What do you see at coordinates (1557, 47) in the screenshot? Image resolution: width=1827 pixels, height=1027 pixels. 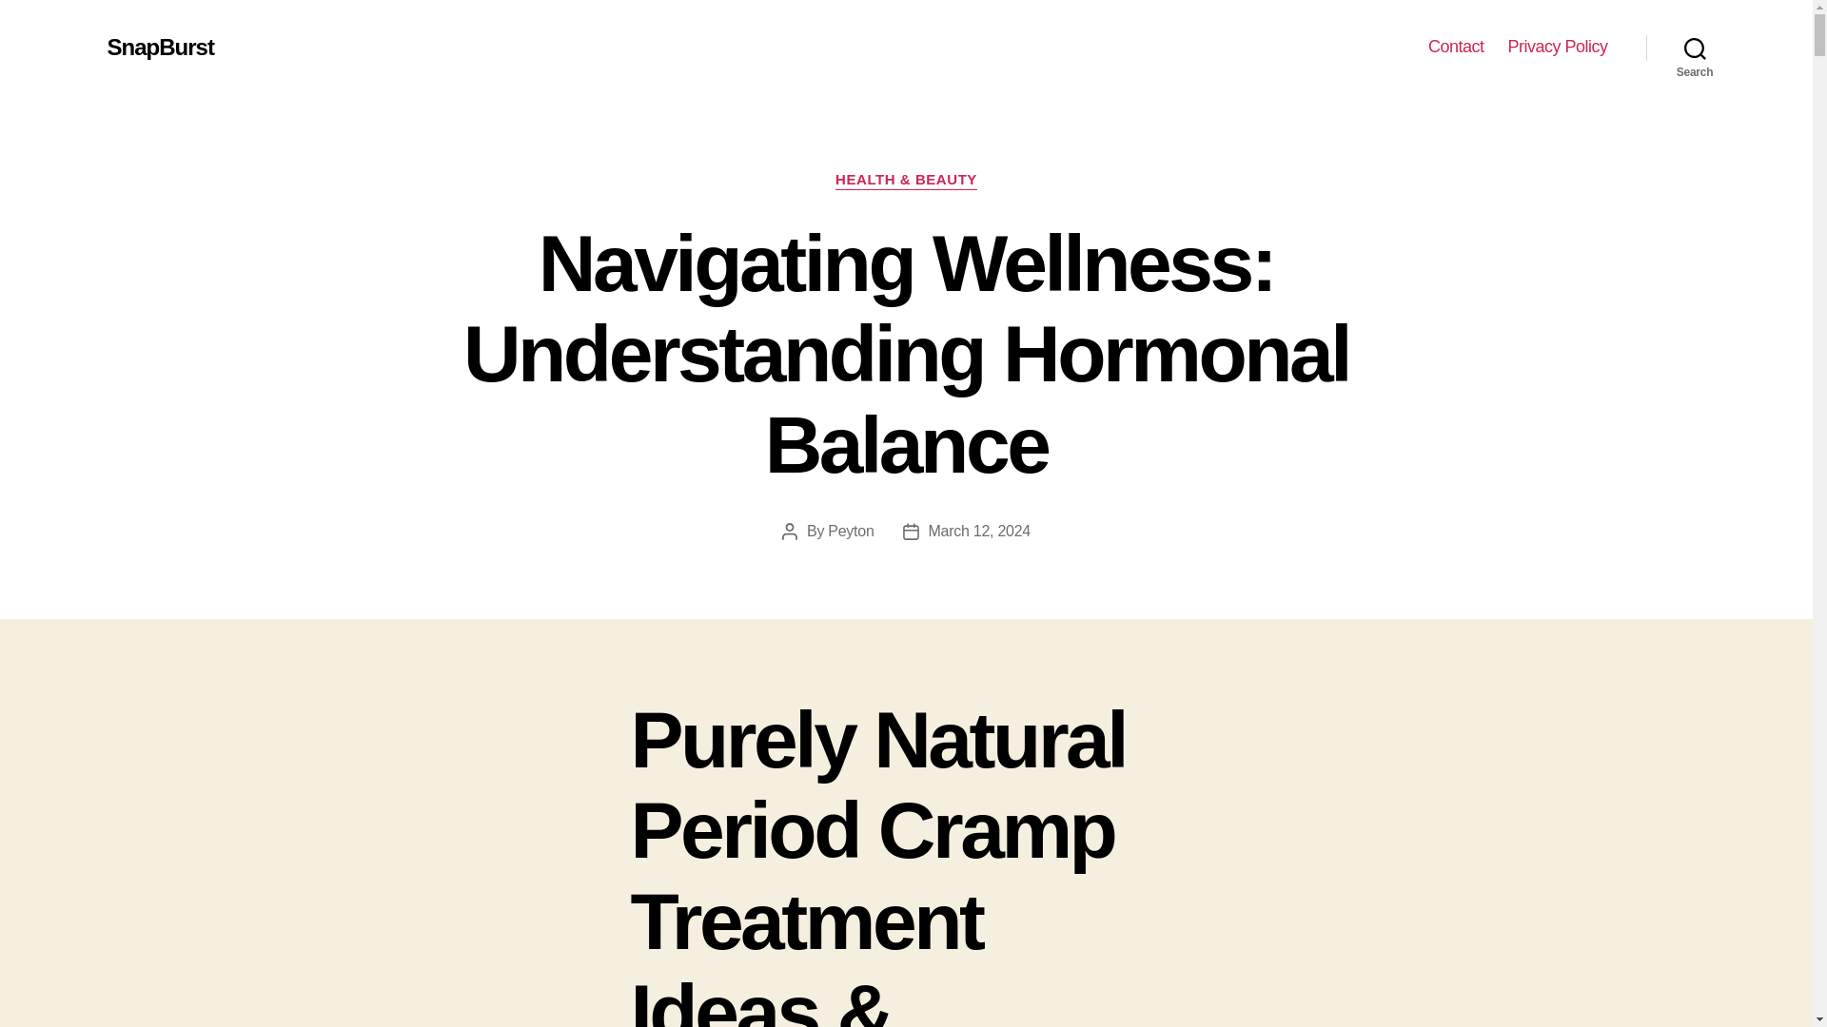 I see `Privacy Policy` at bounding box center [1557, 47].